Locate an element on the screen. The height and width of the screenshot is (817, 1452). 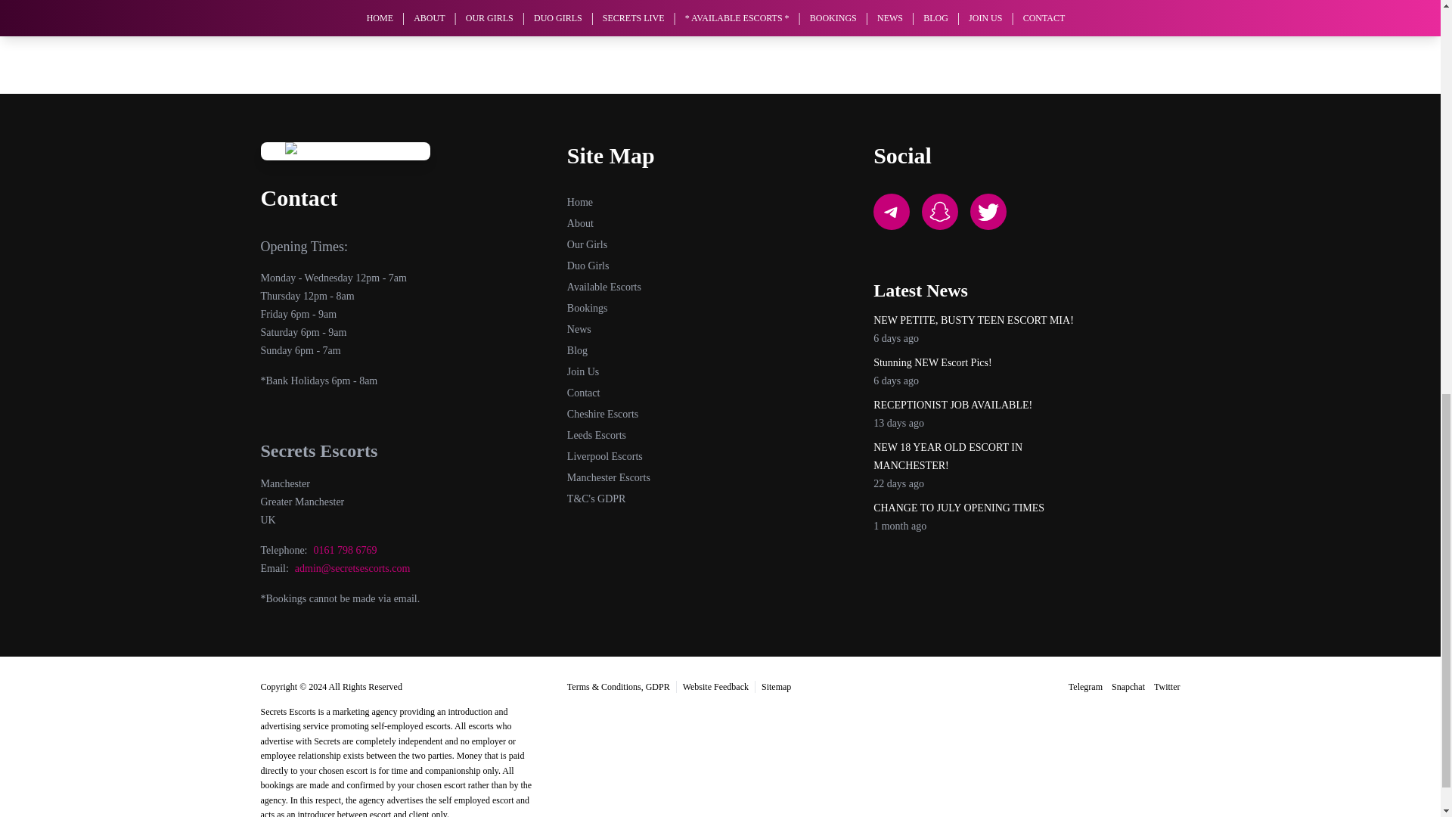
Secrets Live is located at coordinates (345, 151).